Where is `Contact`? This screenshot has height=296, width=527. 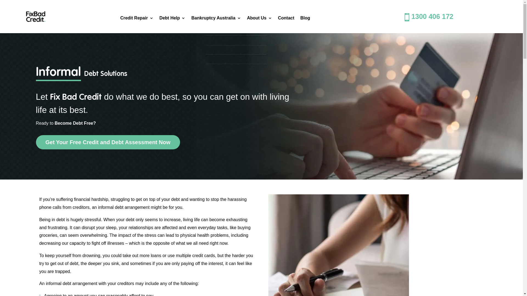 Contact is located at coordinates (286, 19).